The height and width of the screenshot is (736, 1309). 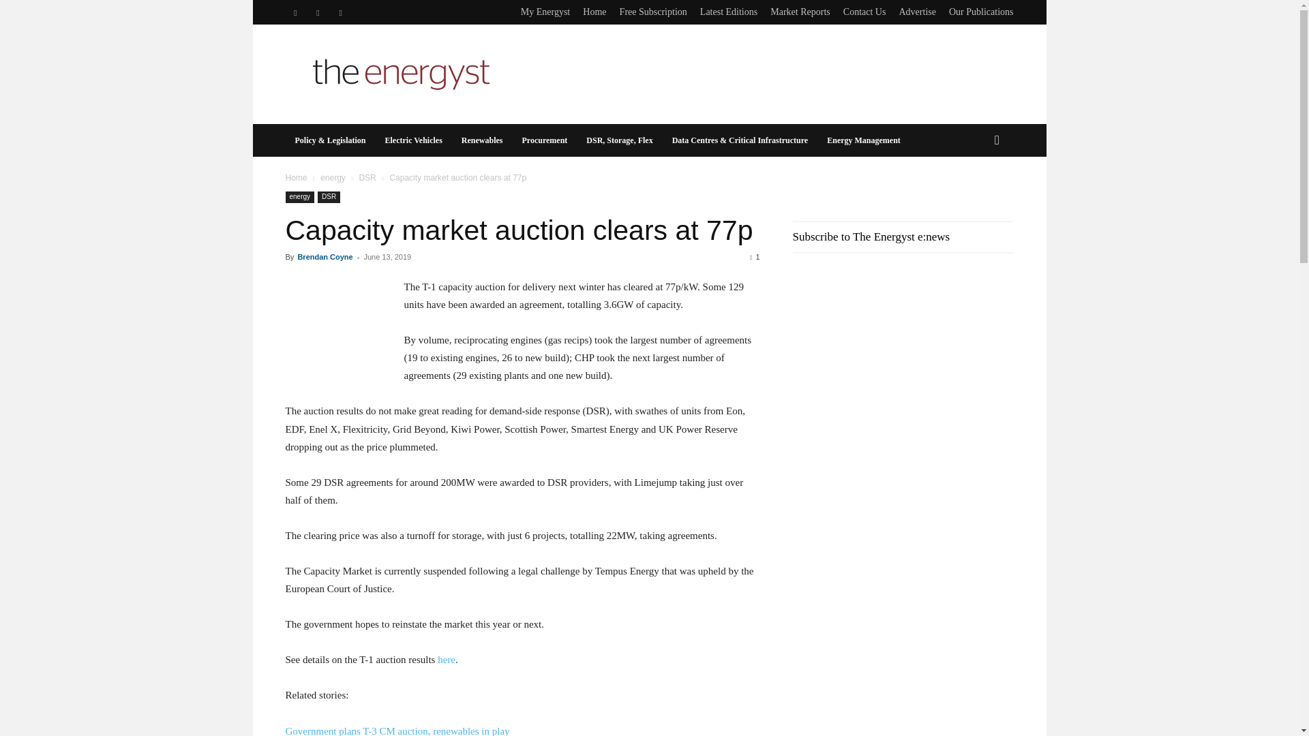 What do you see at coordinates (413, 140) in the screenshot?
I see `Electric Vehicles` at bounding box center [413, 140].